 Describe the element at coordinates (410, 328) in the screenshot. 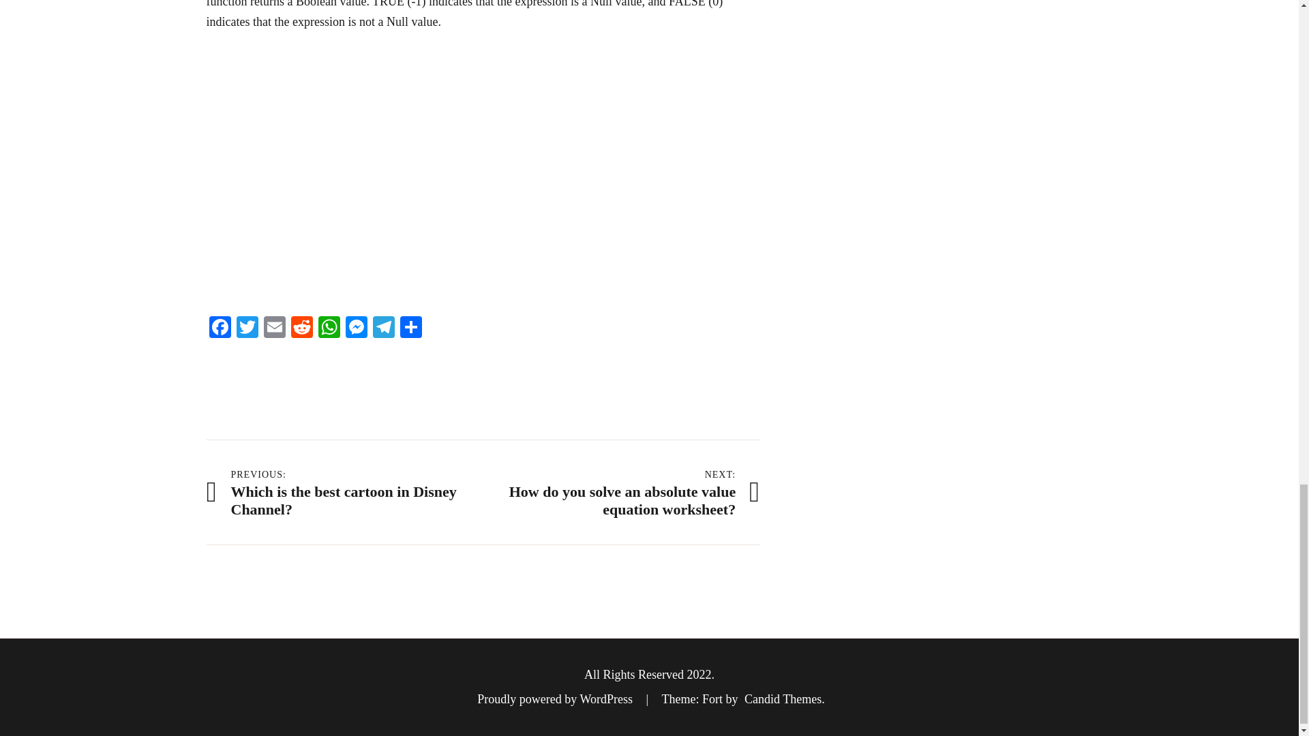

I see `Share` at that location.